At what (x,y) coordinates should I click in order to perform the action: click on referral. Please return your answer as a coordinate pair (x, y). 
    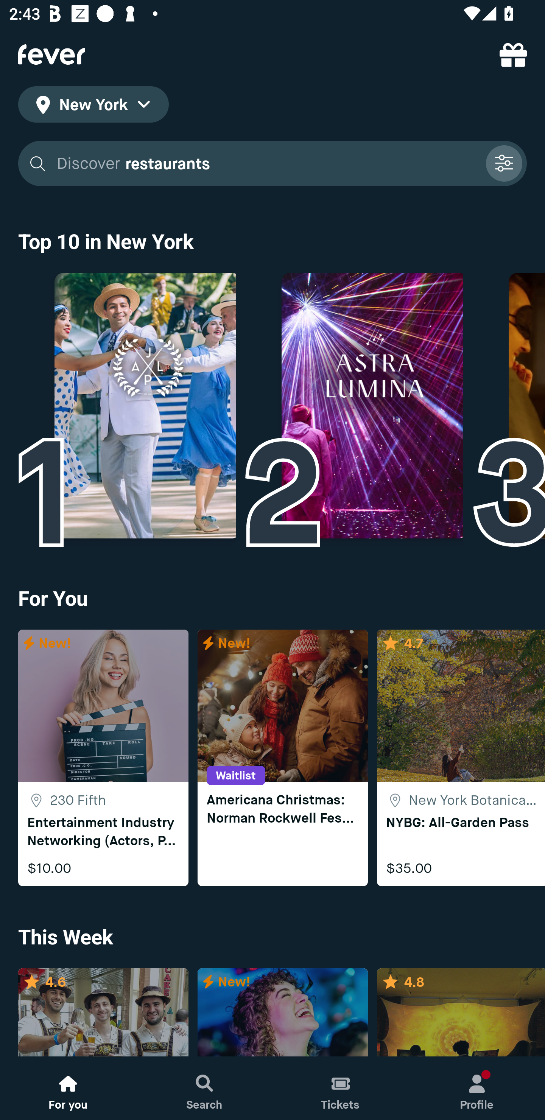
    Looking at the image, I should click on (513, 54).